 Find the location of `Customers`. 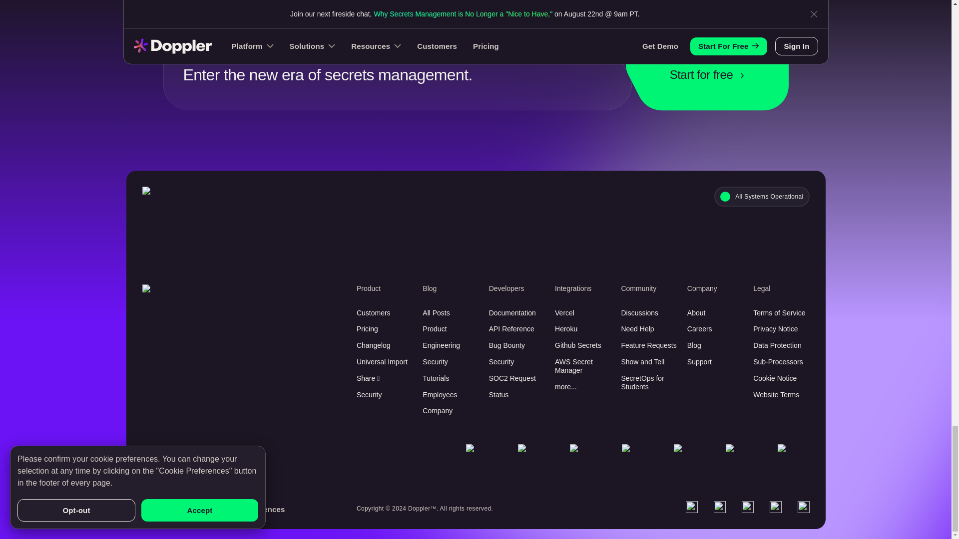

Customers is located at coordinates (385, 313).